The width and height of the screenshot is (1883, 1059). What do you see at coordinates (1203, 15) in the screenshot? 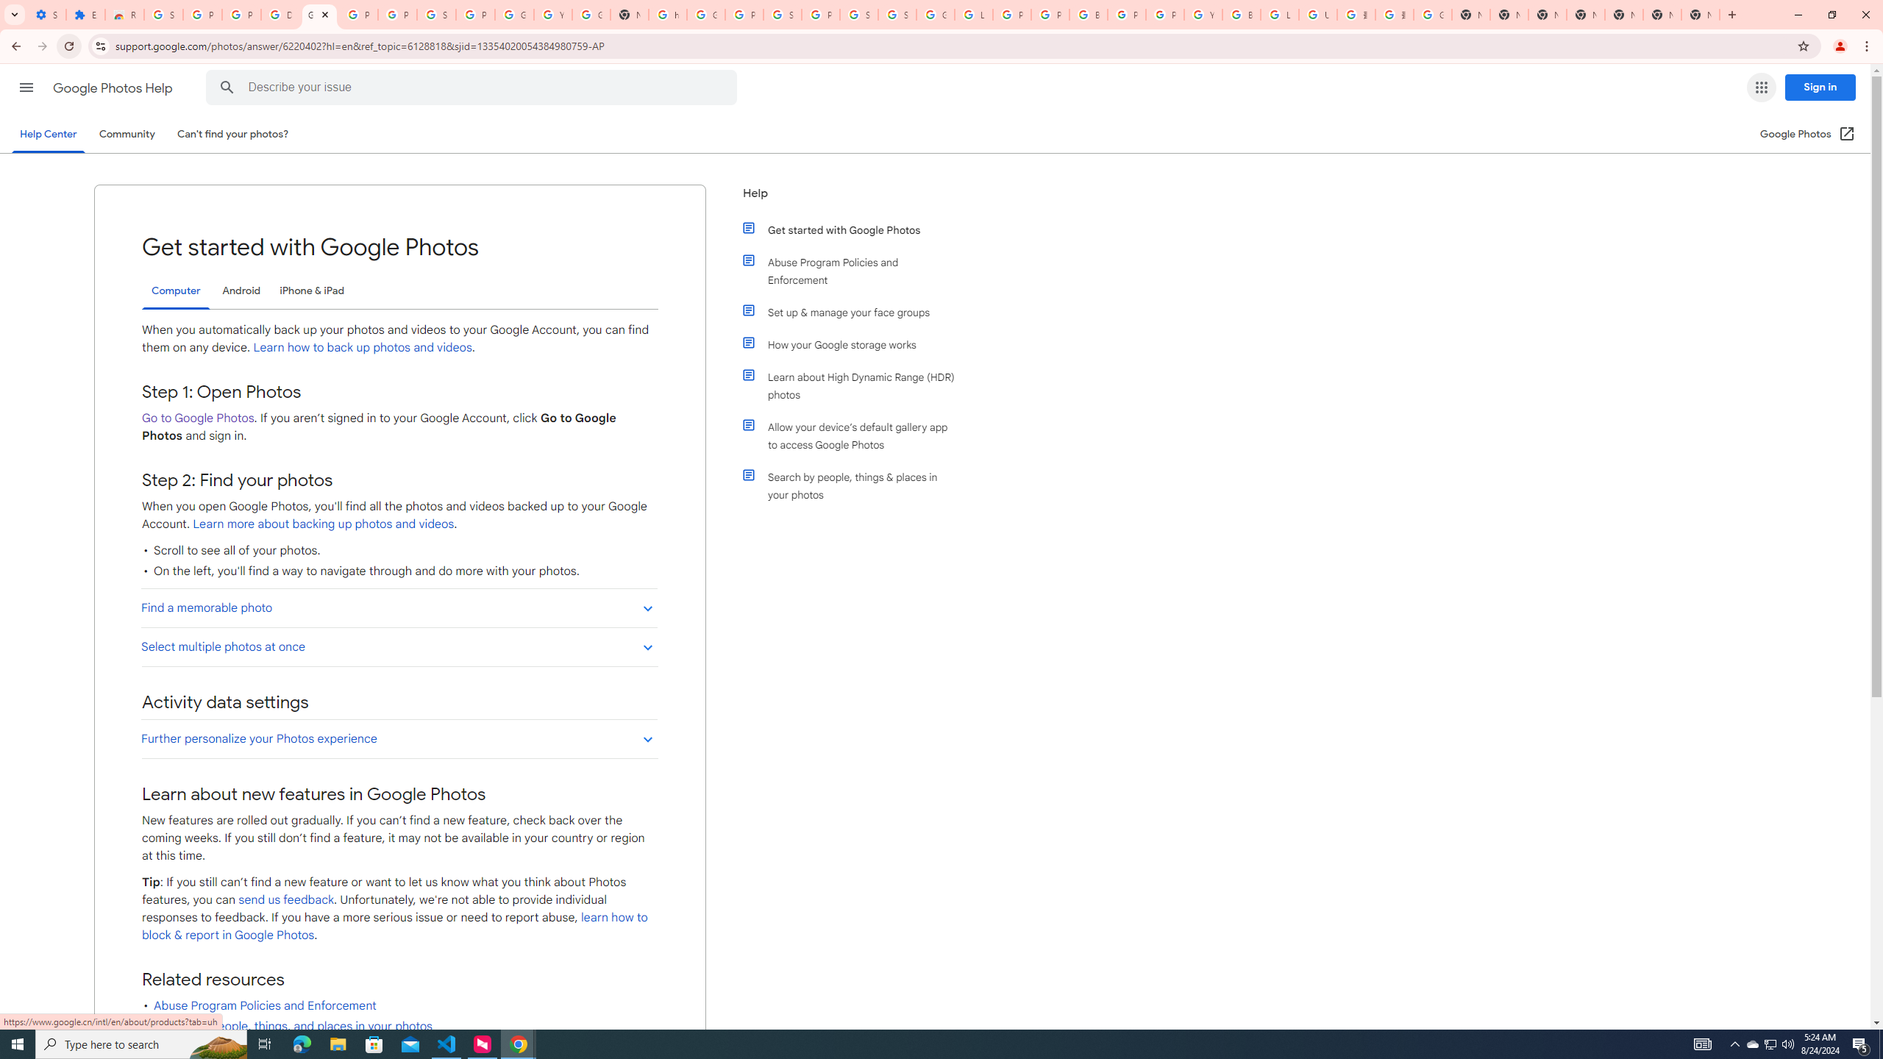
I see `YouTube` at bounding box center [1203, 15].